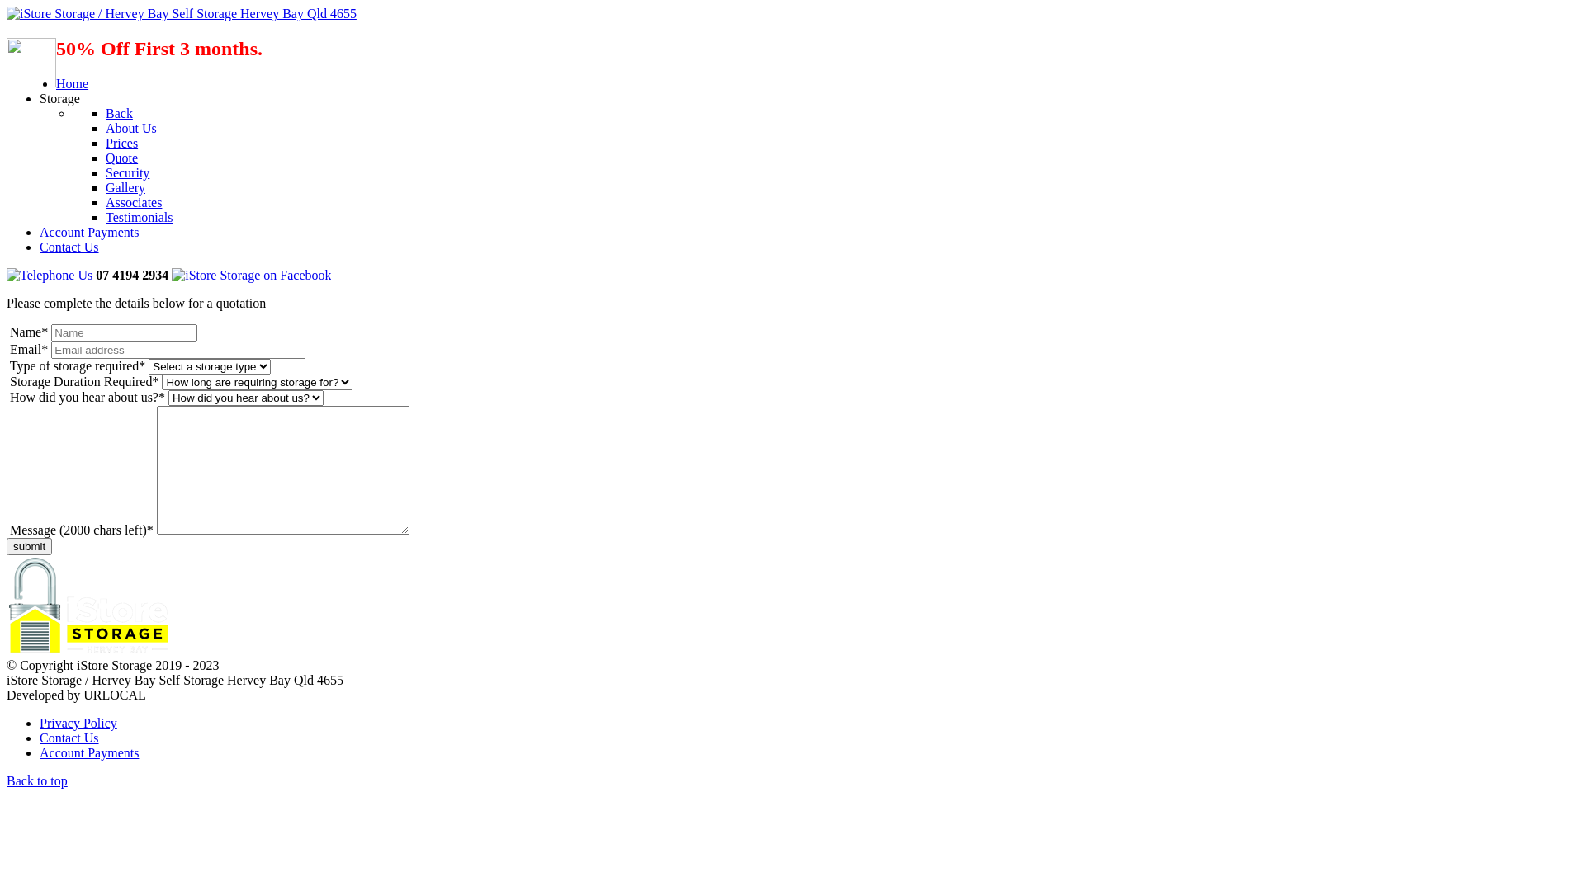 This screenshot has height=891, width=1585. Describe the element at coordinates (50, 276) in the screenshot. I see `Telephone Us` at that location.